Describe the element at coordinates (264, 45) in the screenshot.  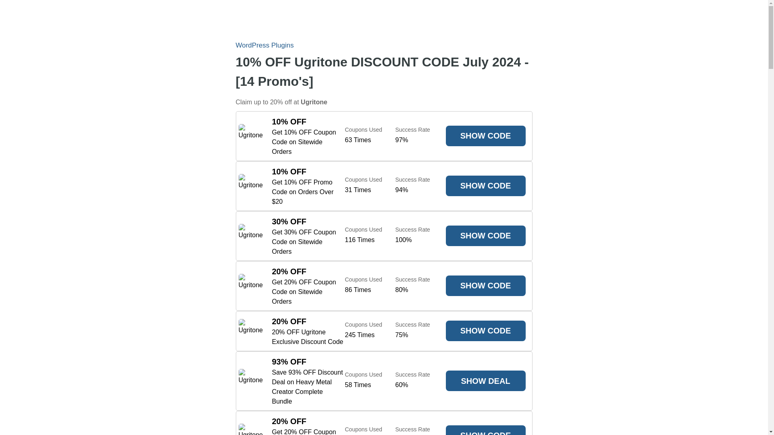
I see `WordPress Plugins` at that location.